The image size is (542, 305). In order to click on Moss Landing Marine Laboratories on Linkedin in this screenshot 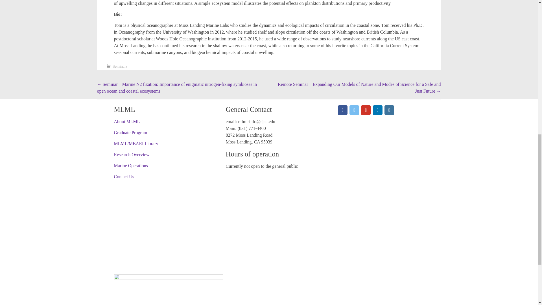, I will do `click(378, 110)`.